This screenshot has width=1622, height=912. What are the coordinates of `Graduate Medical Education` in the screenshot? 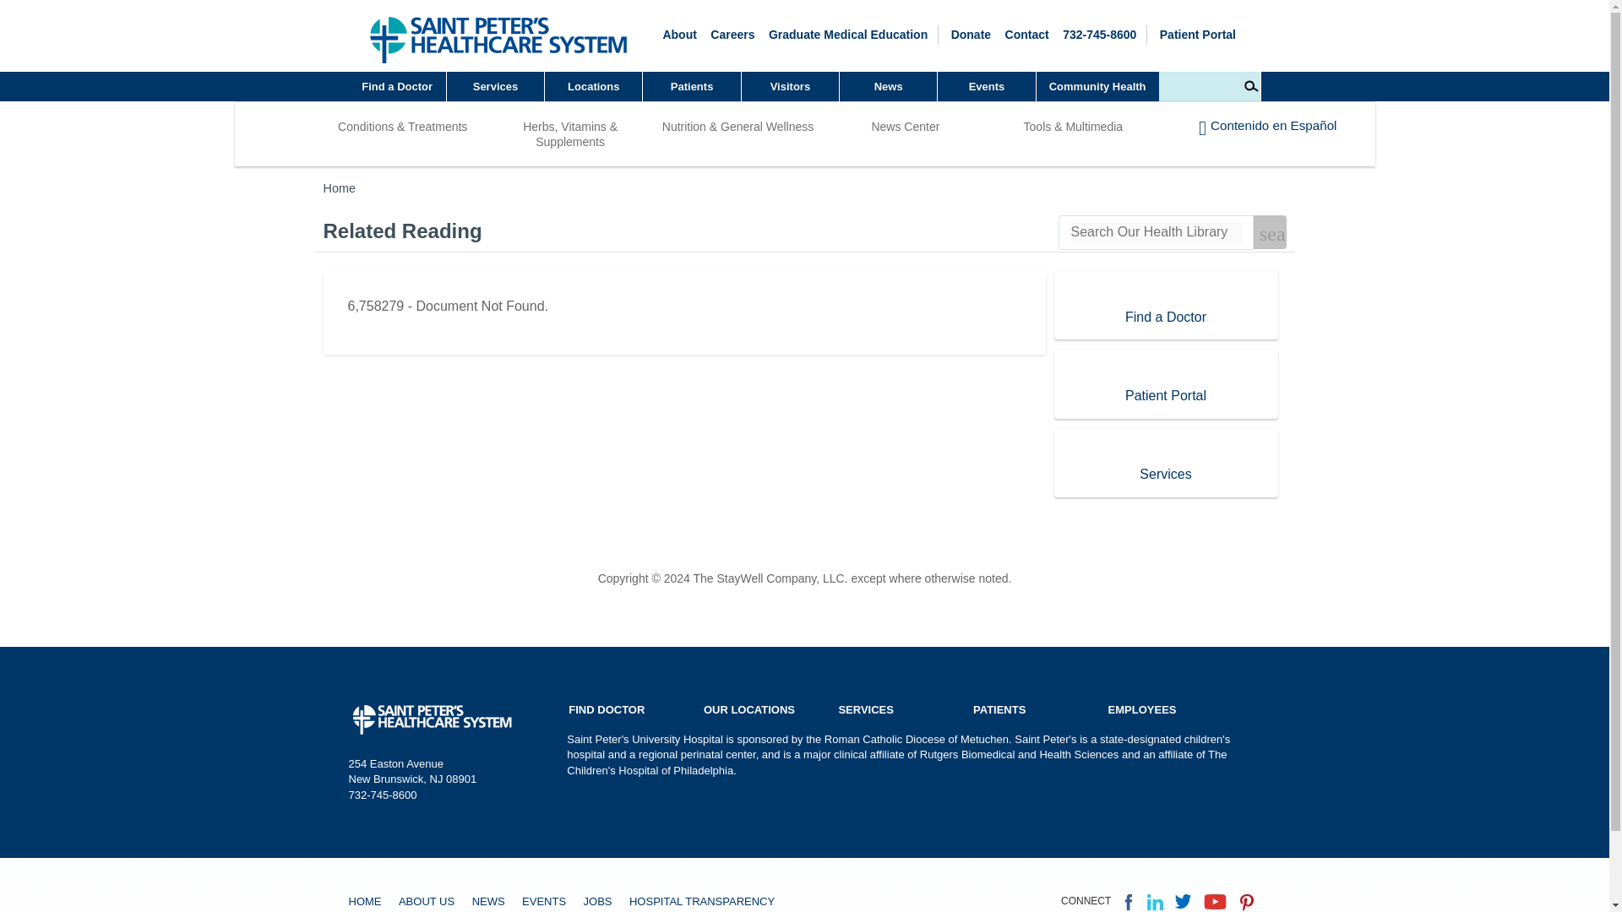 It's located at (848, 34).